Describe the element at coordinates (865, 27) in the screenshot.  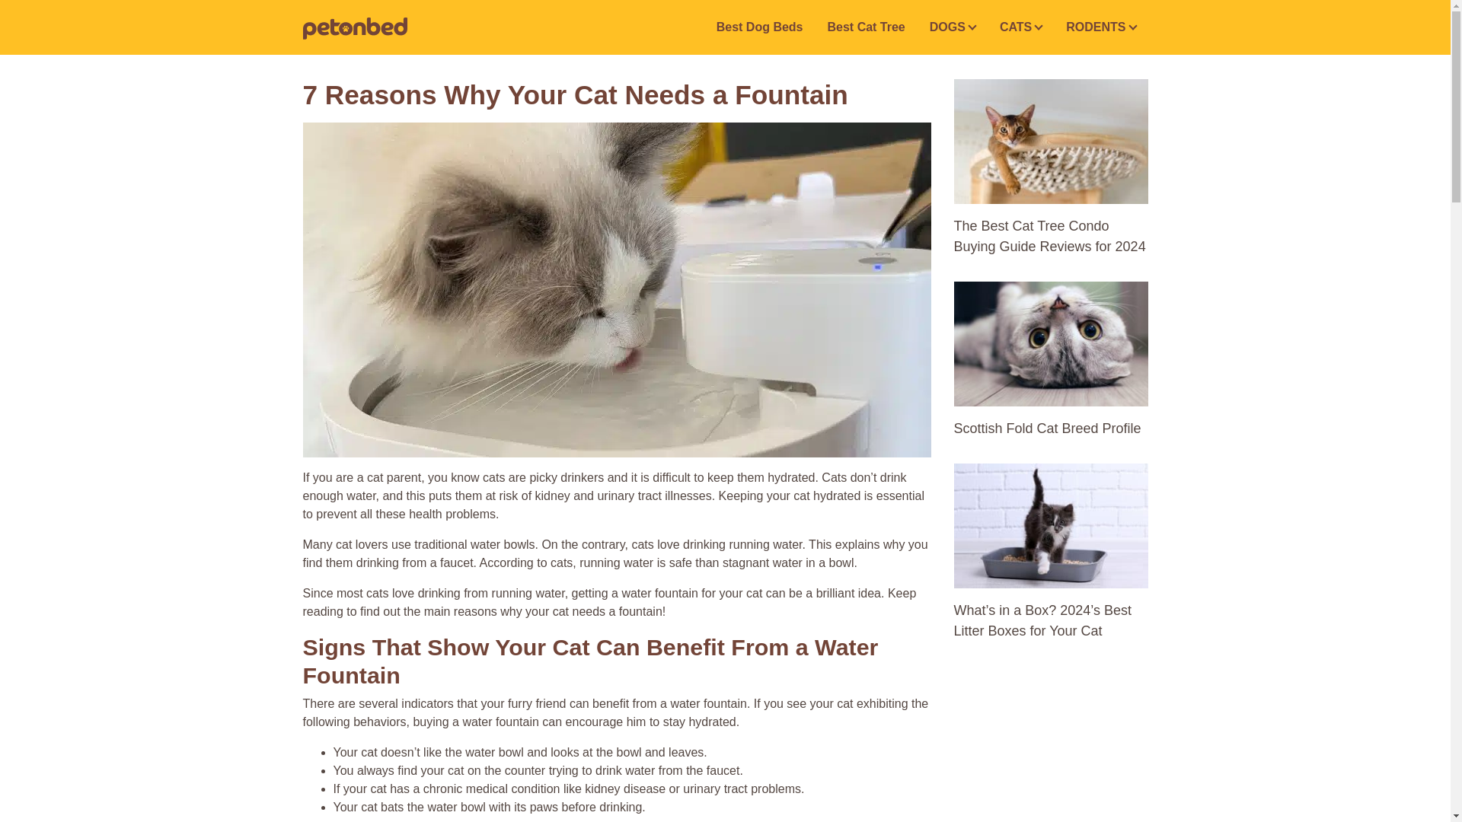
I see `Best Cat Tree` at that location.